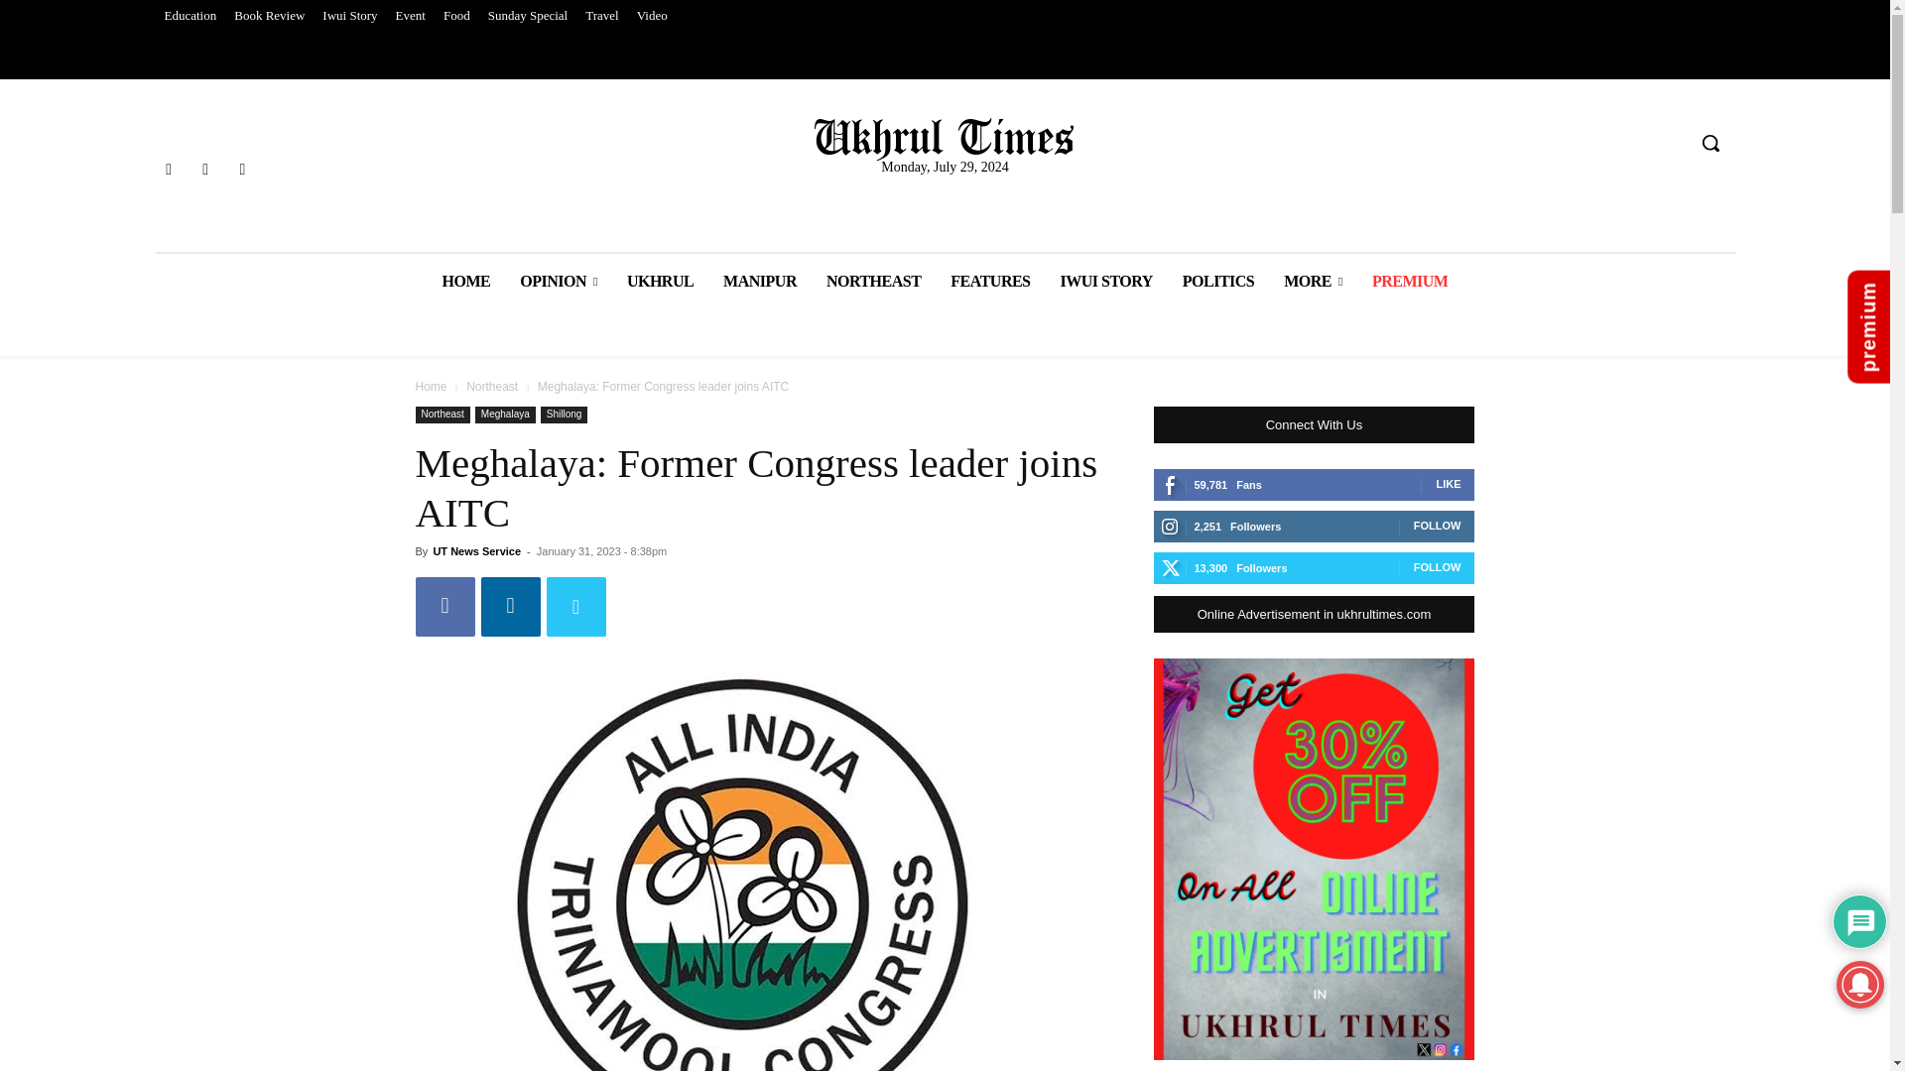 This screenshot has height=1071, width=1905. What do you see at coordinates (652, 16) in the screenshot?
I see `Video` at bounding box center [652, 16].